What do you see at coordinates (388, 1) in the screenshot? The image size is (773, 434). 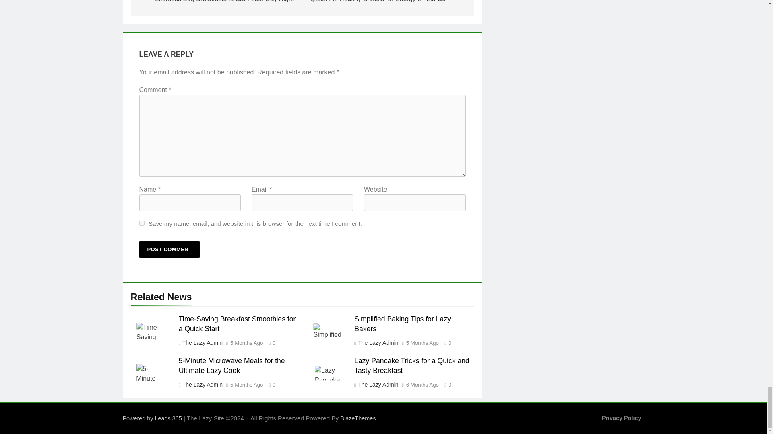 I see `yes` at bounding box center [388, 1].